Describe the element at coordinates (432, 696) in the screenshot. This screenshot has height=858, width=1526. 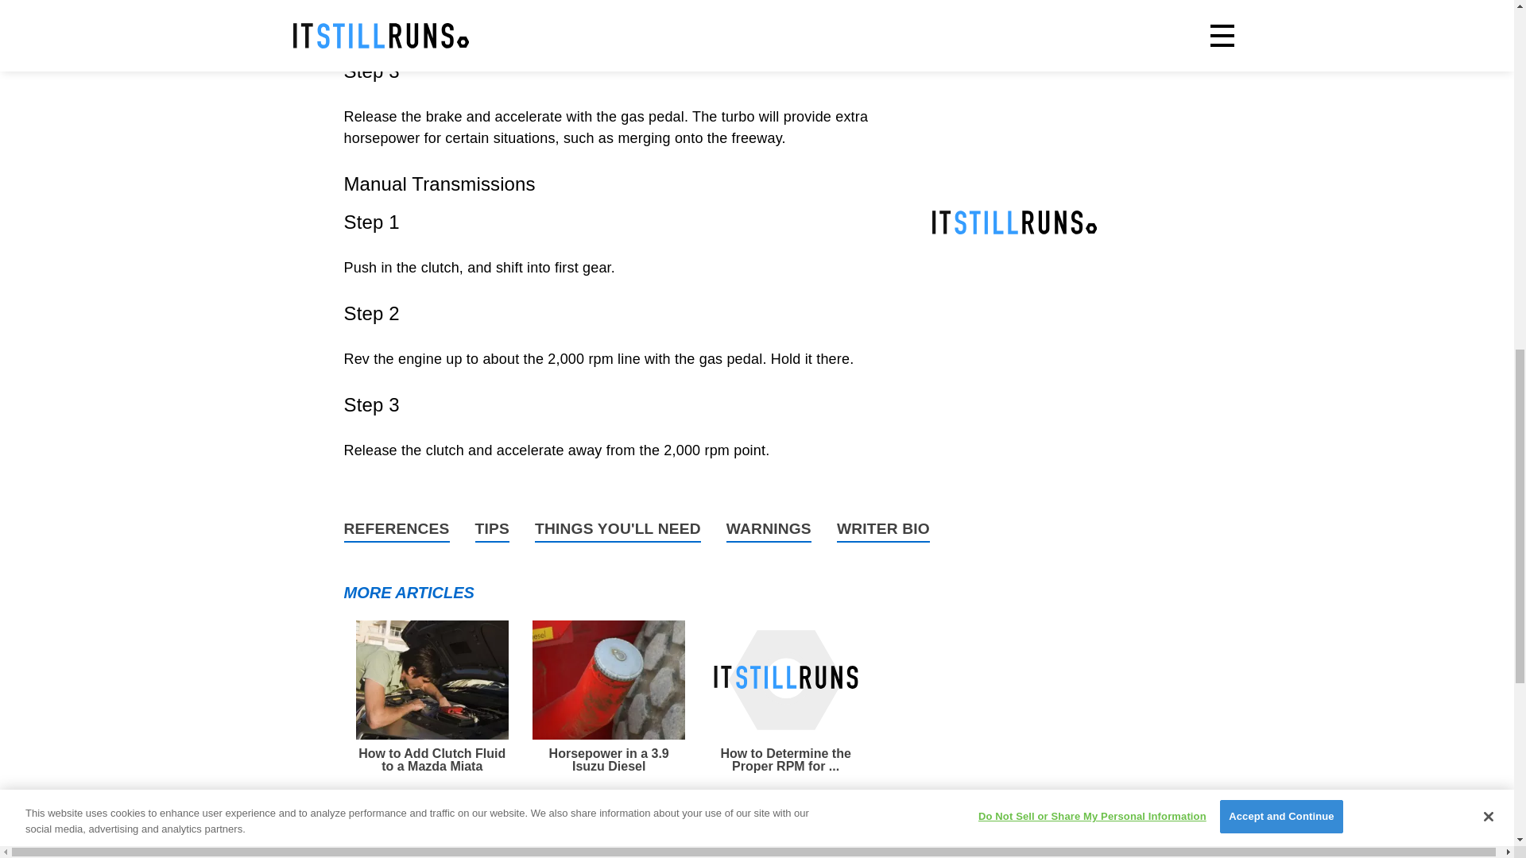
I see `How to Add Clutch Fluid to a Mazda Miata` at that location.